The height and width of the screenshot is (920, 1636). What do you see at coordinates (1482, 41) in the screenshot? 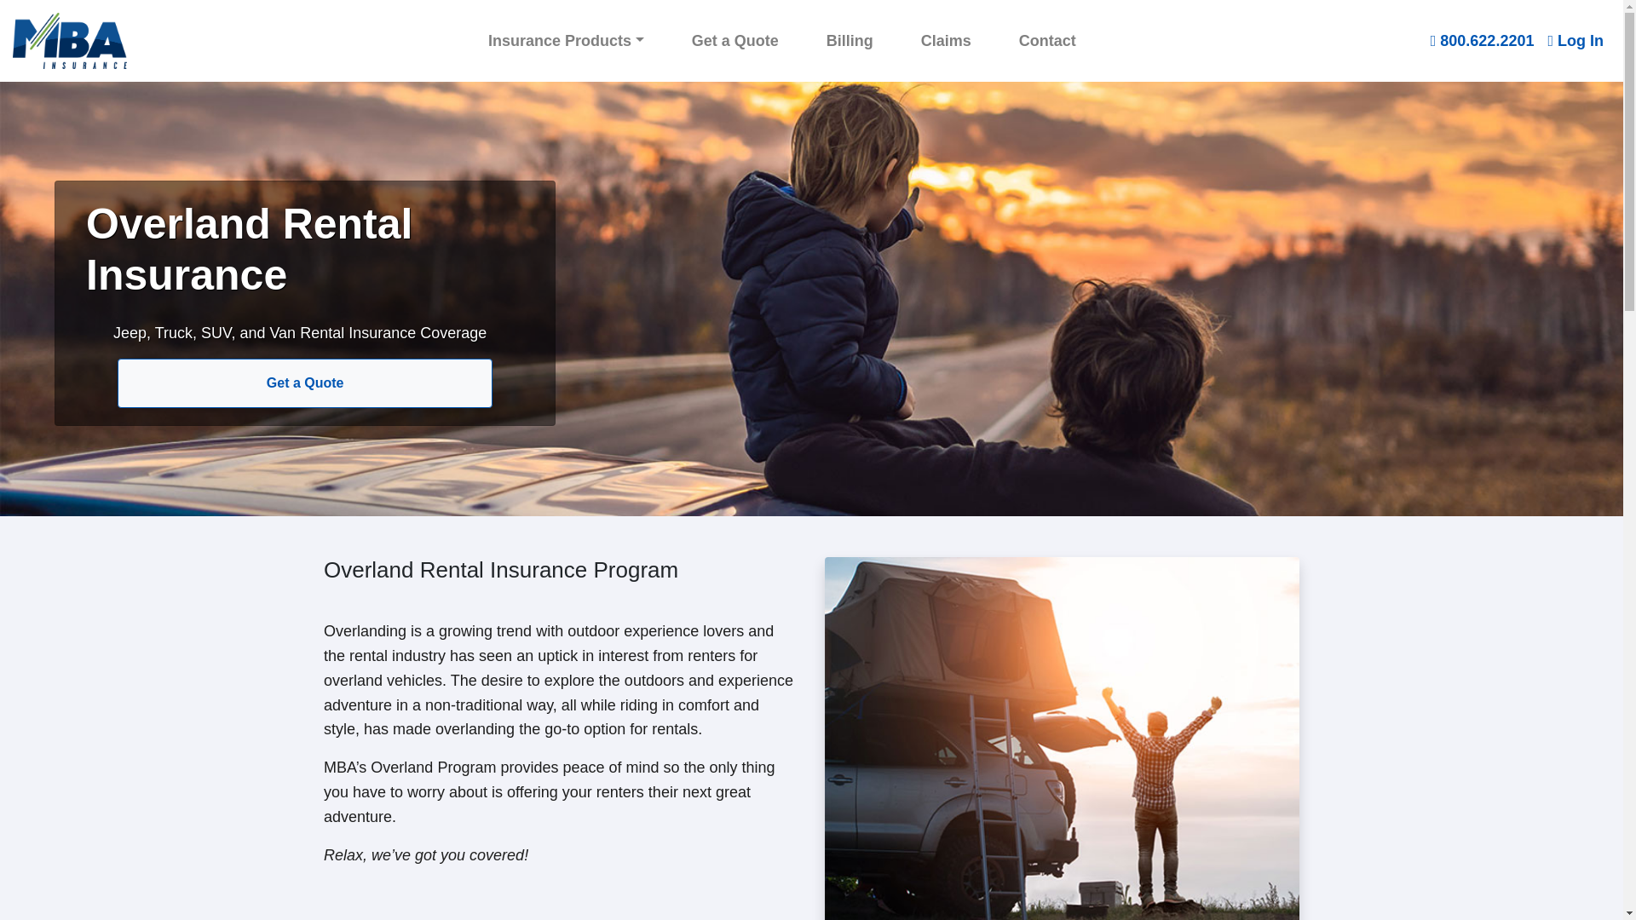
I see `800.622.2201` at bounding box center [1482, 41].